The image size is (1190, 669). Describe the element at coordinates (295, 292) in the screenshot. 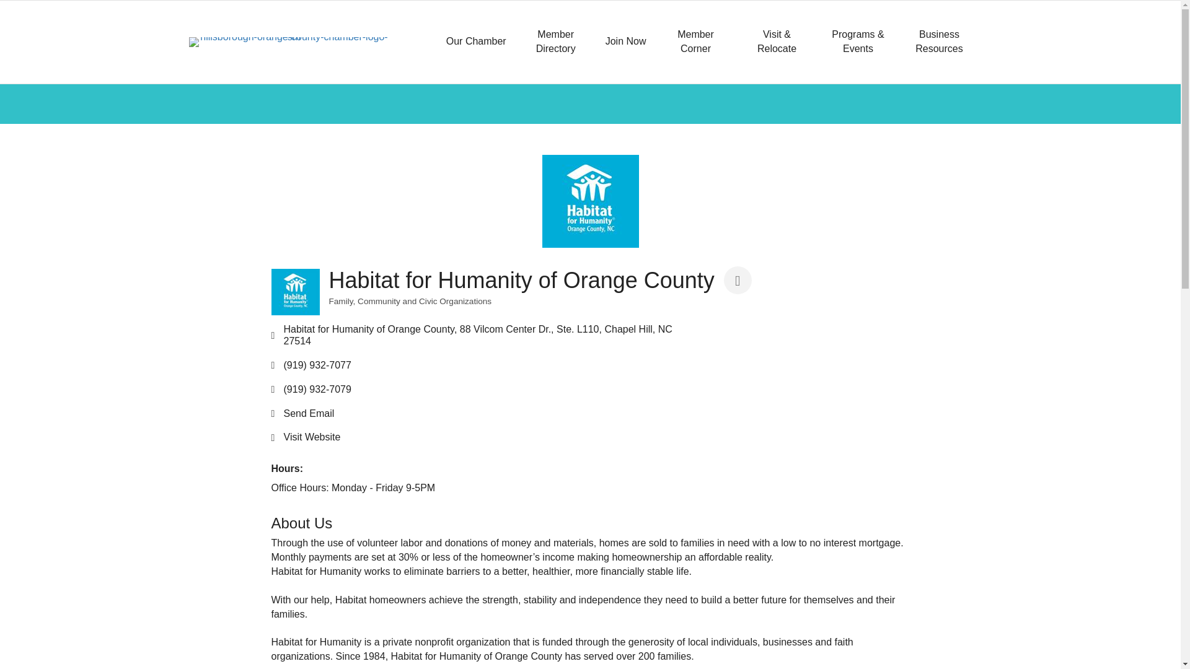

I see `Habitat for Humanity of Orange County` at that location.